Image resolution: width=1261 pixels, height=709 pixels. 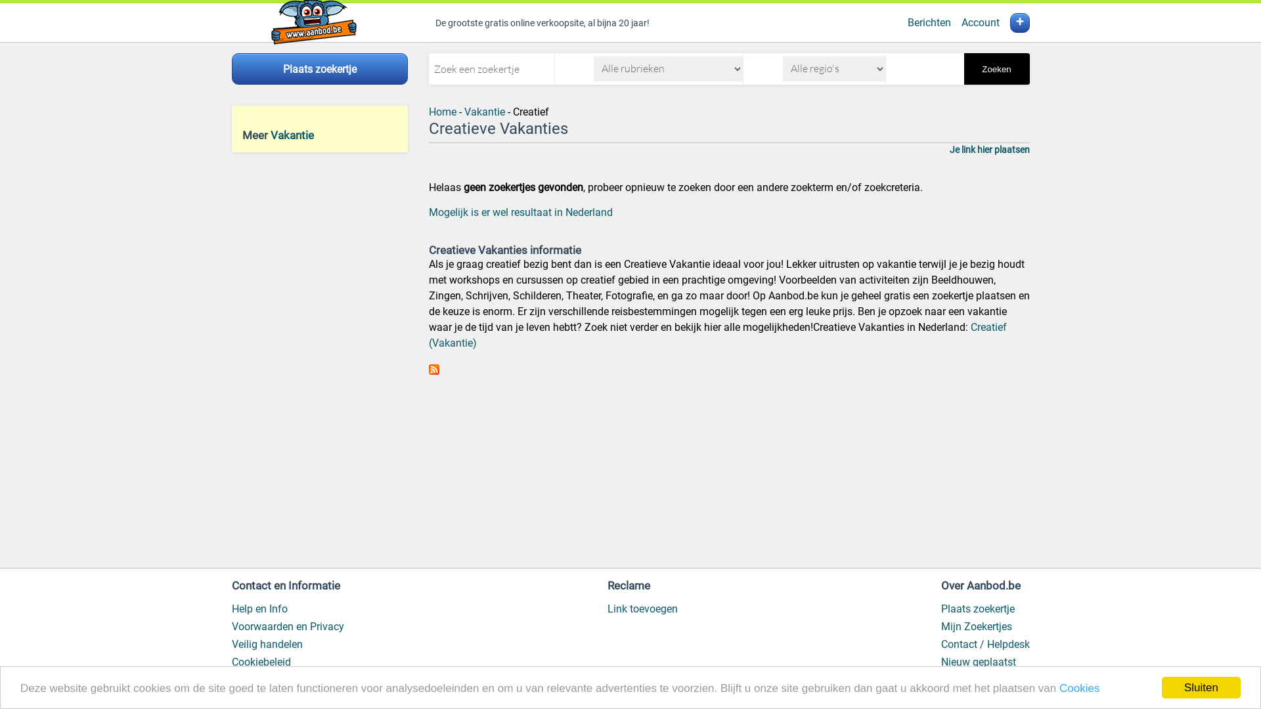 I want to click on Veilig handelen, so click(x=267, y=645).